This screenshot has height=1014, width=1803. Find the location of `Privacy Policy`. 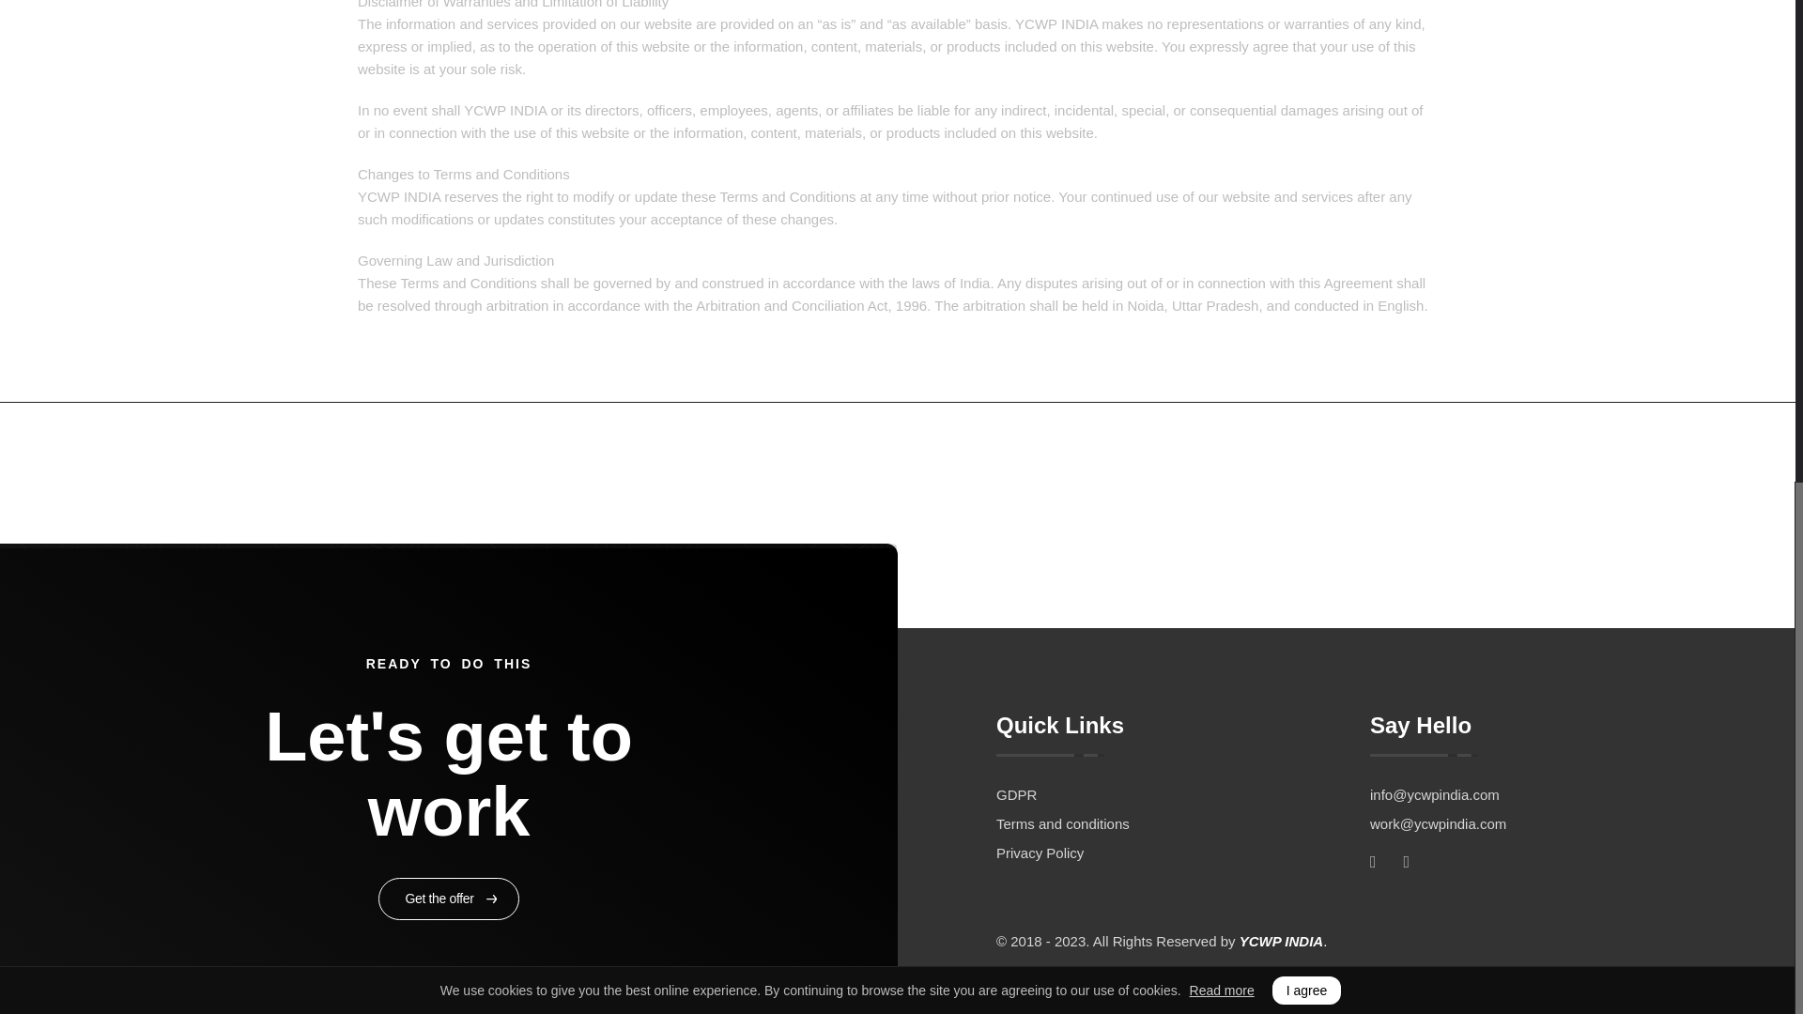

Privacy Policy is located at coordinates (1183, 853).